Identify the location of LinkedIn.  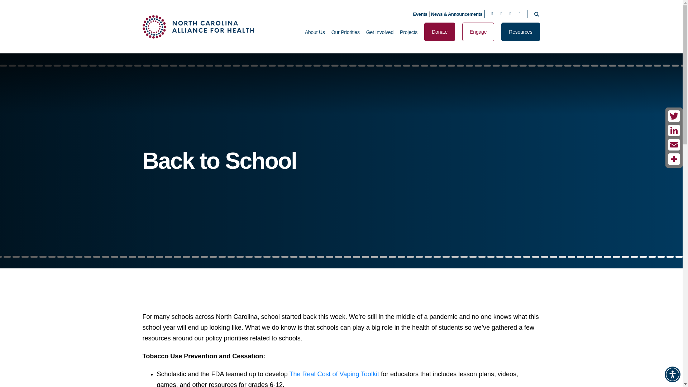
(674, 130).